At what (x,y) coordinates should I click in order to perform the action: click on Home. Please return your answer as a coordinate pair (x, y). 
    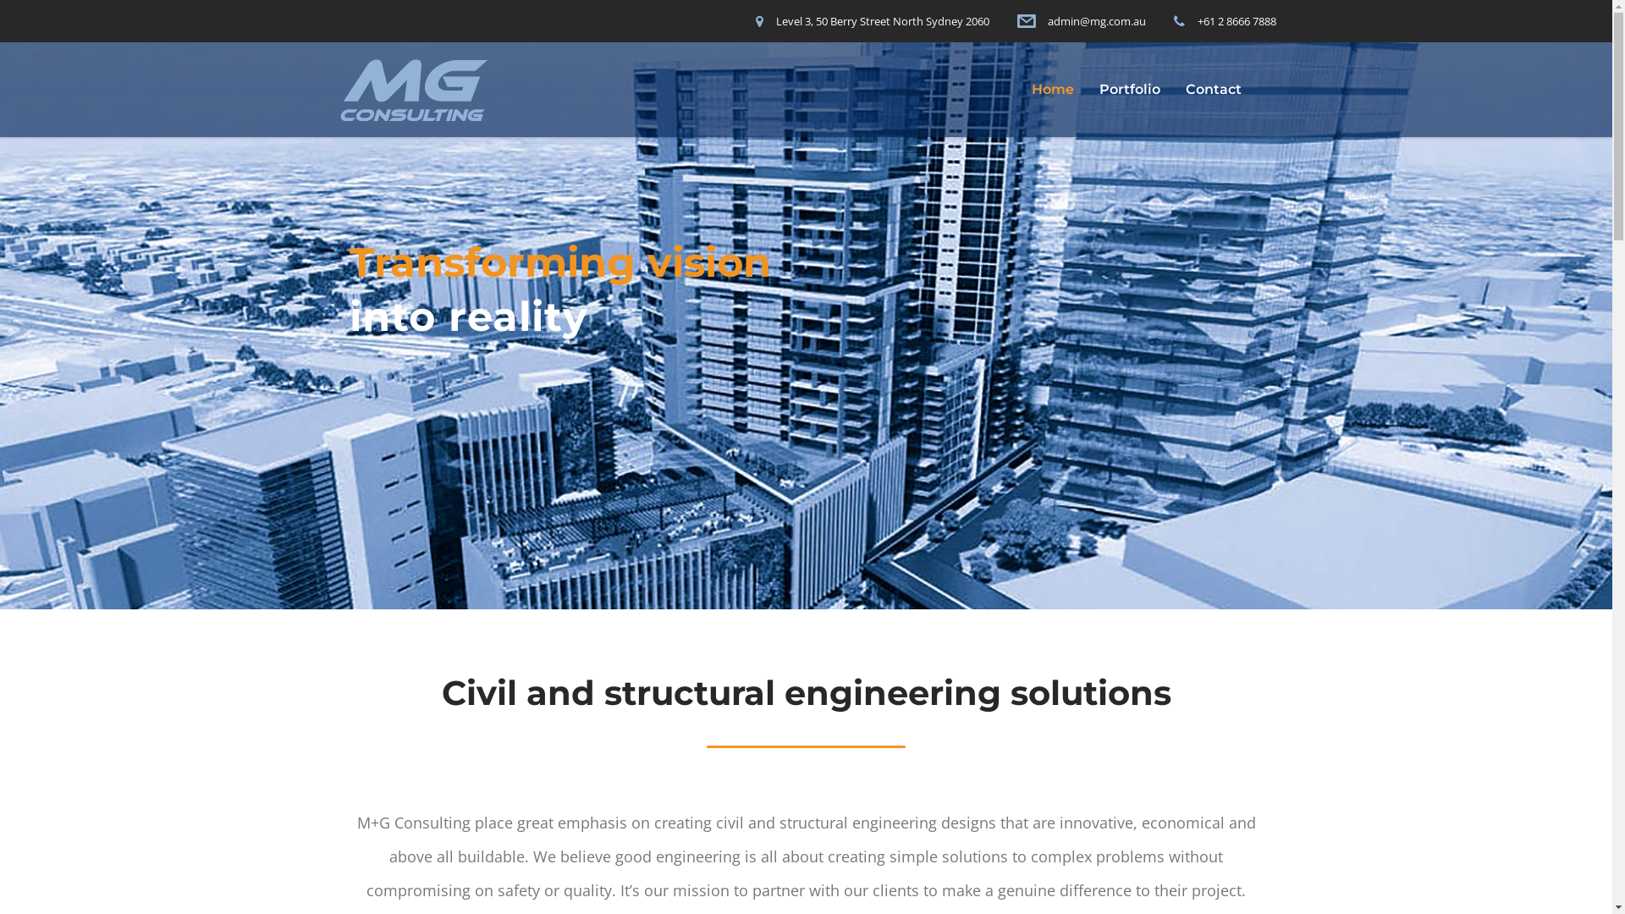
    Looking at the image, I should click on (1053, 90).